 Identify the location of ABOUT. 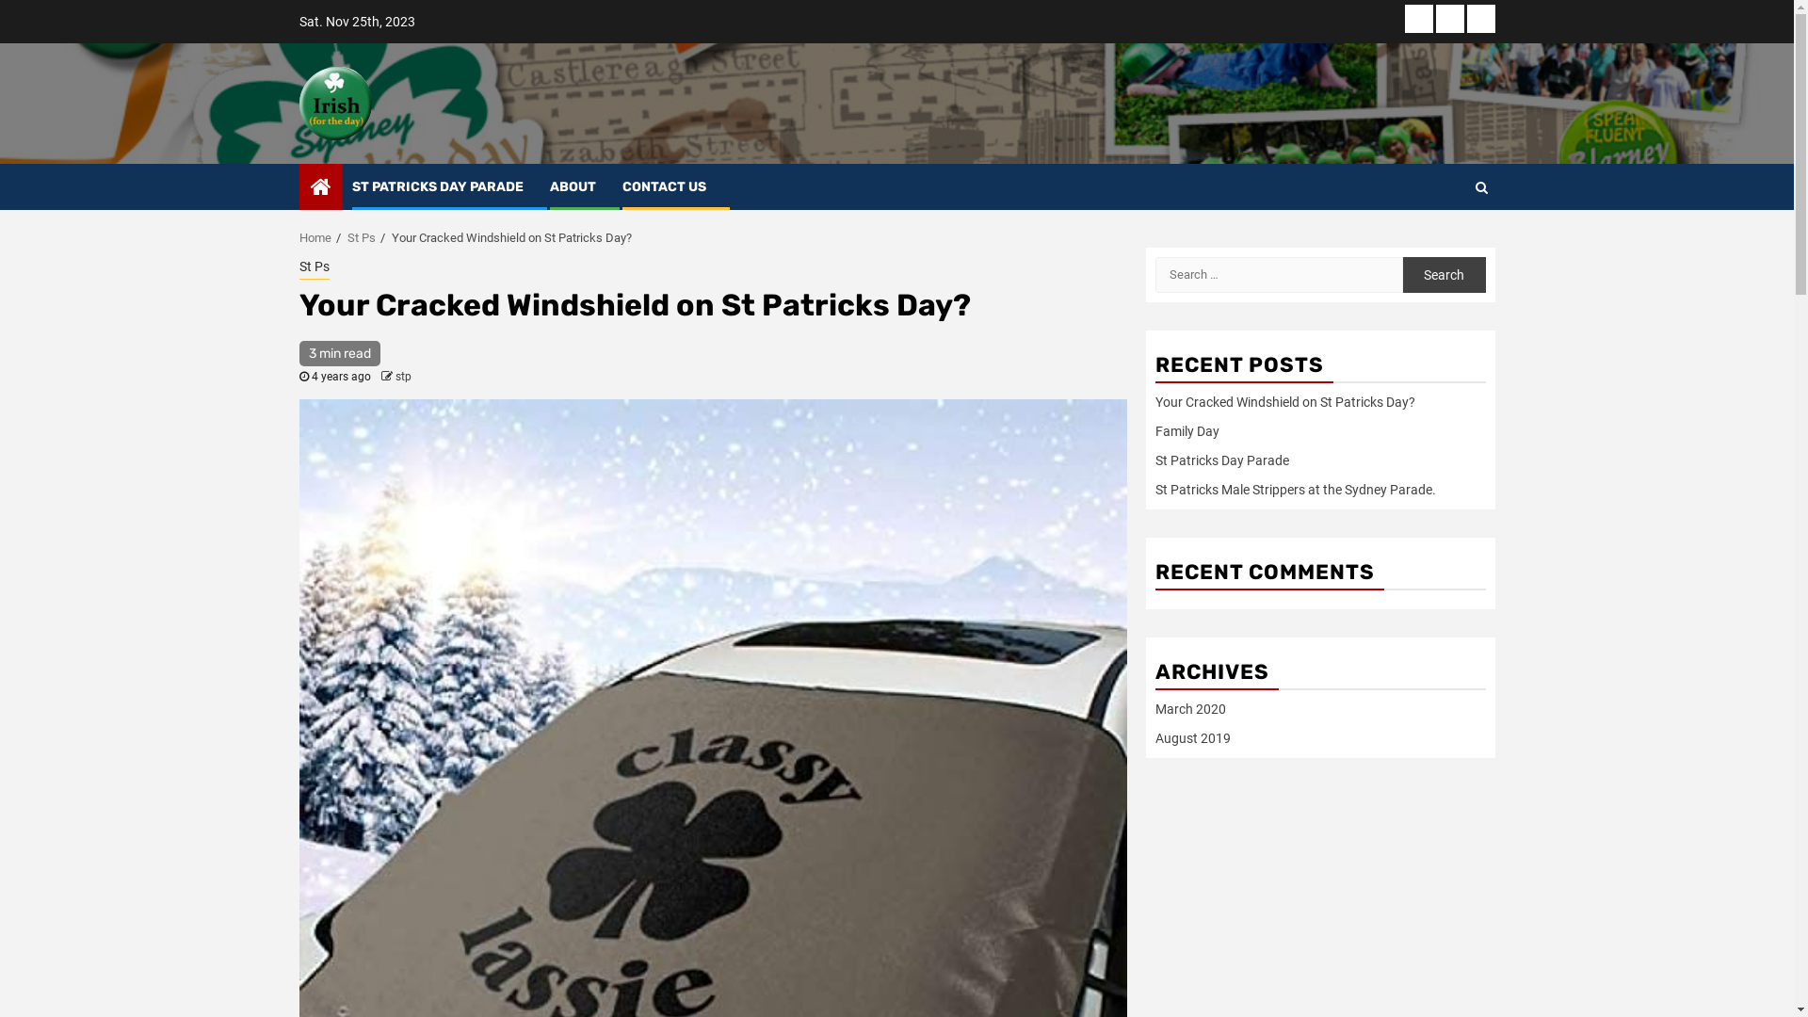
(573, 186).